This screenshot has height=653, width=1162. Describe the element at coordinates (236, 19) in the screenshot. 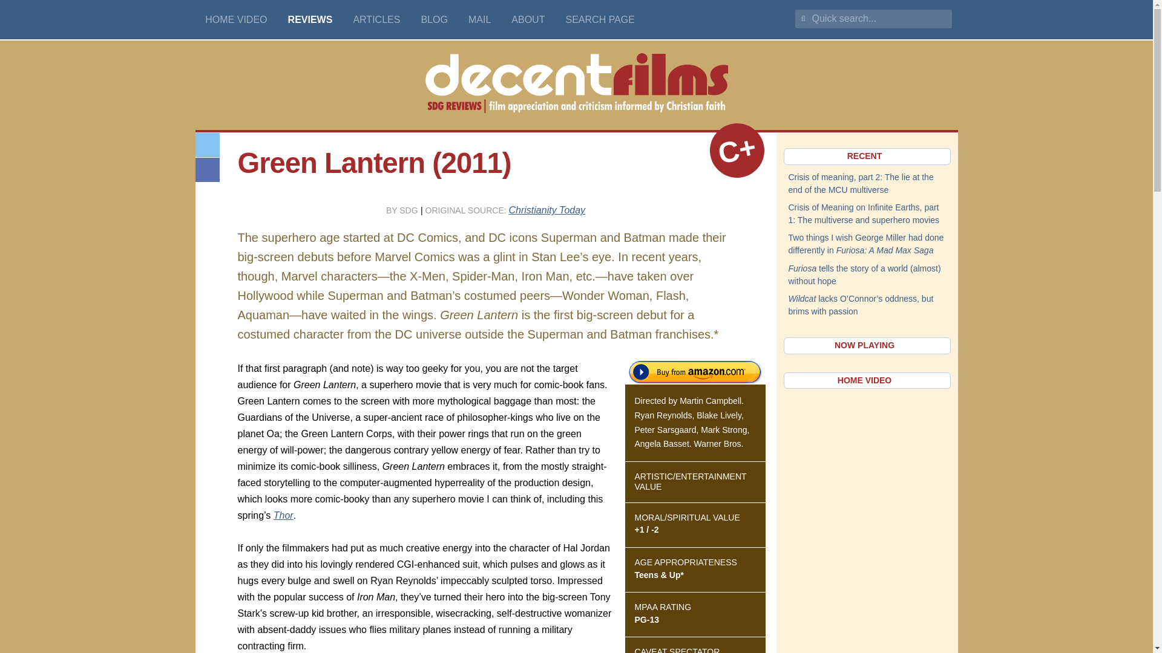

I see `HOME VIDEO` at that location.